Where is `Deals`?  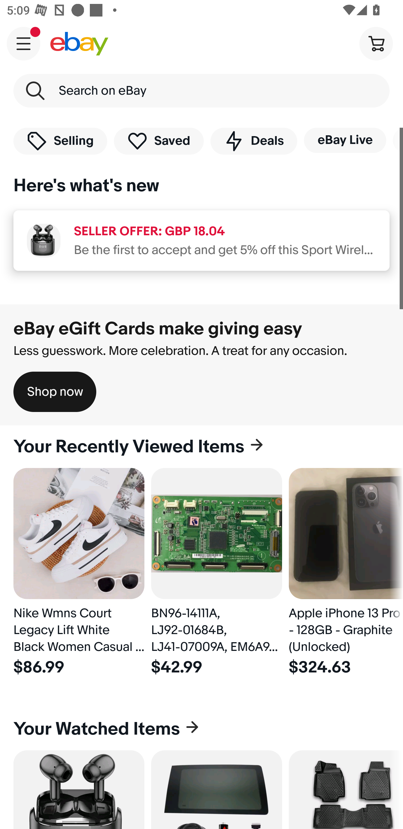
Deals is located at coordinates (254, 141).